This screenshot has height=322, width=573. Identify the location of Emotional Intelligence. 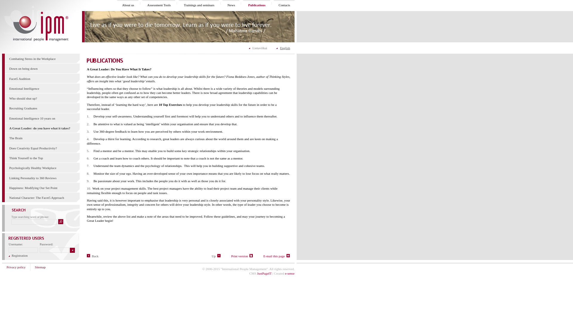
(24, 88).